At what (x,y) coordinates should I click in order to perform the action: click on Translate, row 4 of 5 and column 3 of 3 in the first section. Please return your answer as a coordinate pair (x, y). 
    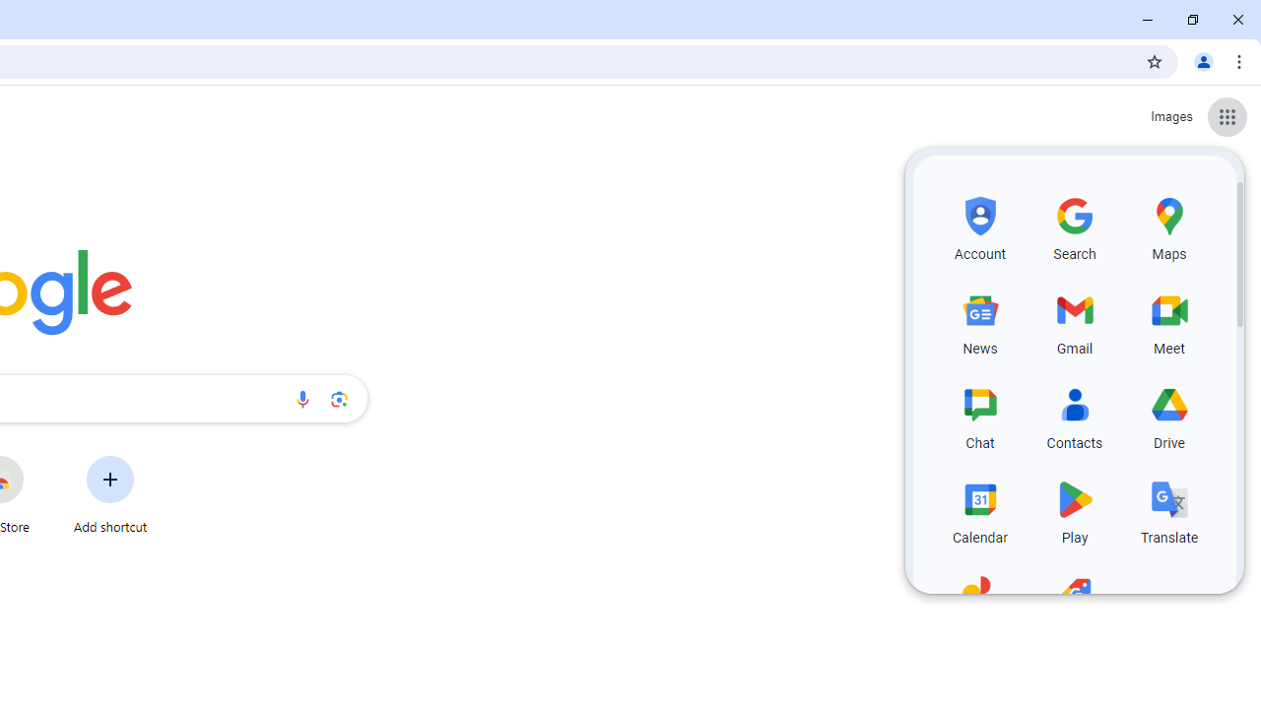
    Looking at the image, I should click on (1168, 510).